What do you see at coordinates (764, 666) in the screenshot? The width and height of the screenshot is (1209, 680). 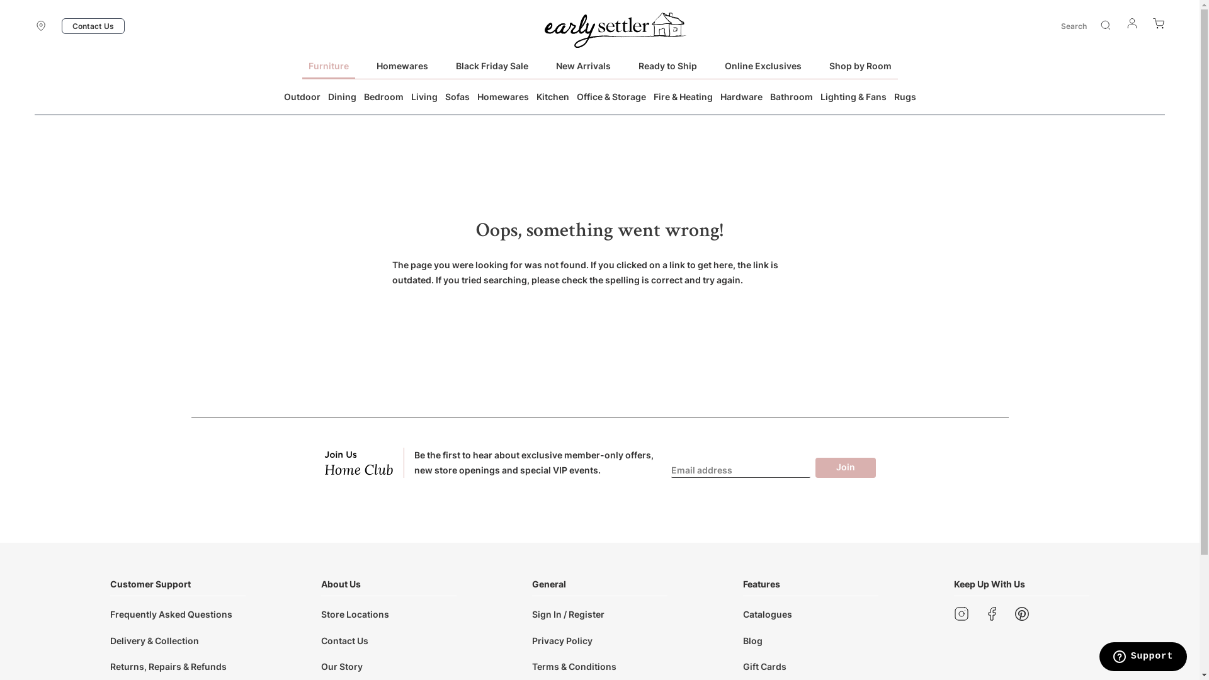 I see `Gift Cards` at bounding box center [764, 666].